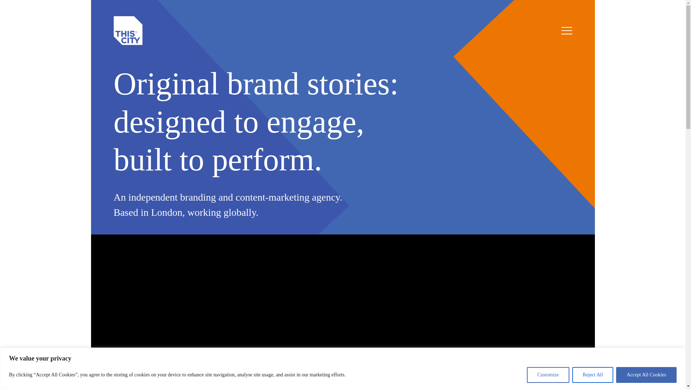 The width and height of the screenshot is (691, 389). I want to click on Accept All Cookies, so click(646, 375).